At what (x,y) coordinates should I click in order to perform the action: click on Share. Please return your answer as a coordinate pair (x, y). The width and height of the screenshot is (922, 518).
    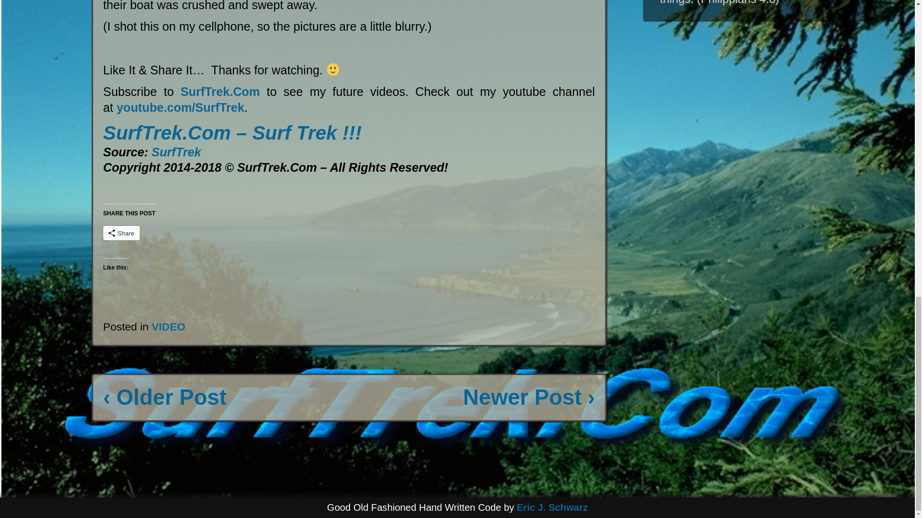
    Looking at the image, I should click on (121, 233).